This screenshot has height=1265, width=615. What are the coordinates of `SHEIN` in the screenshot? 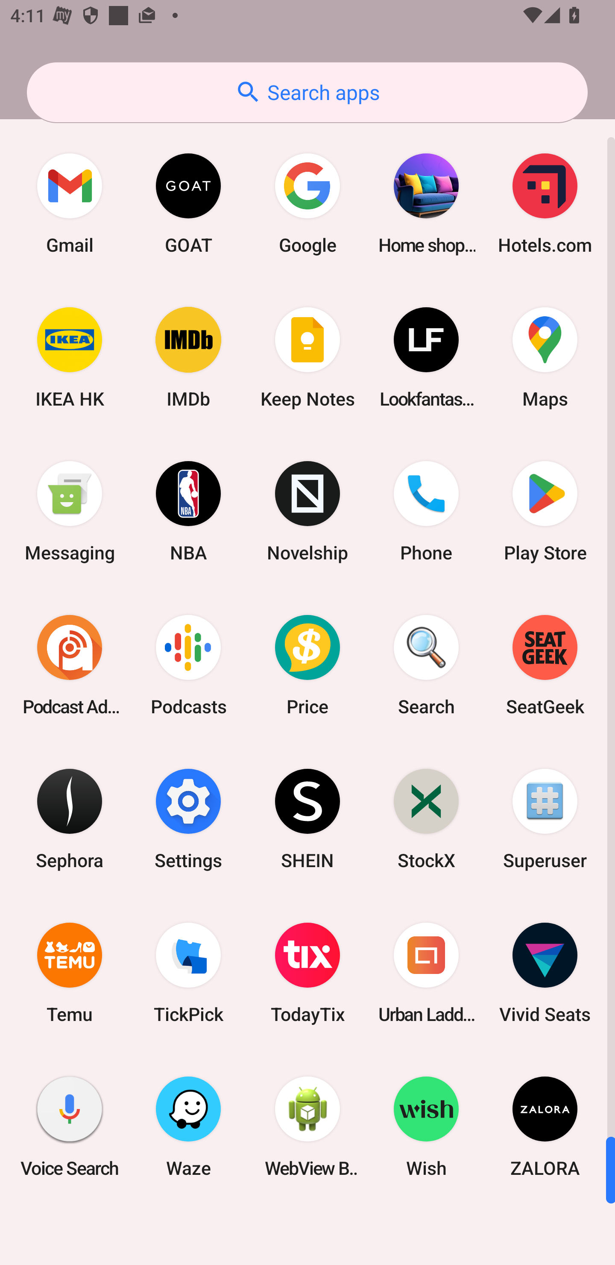 It's located at (307, 818).